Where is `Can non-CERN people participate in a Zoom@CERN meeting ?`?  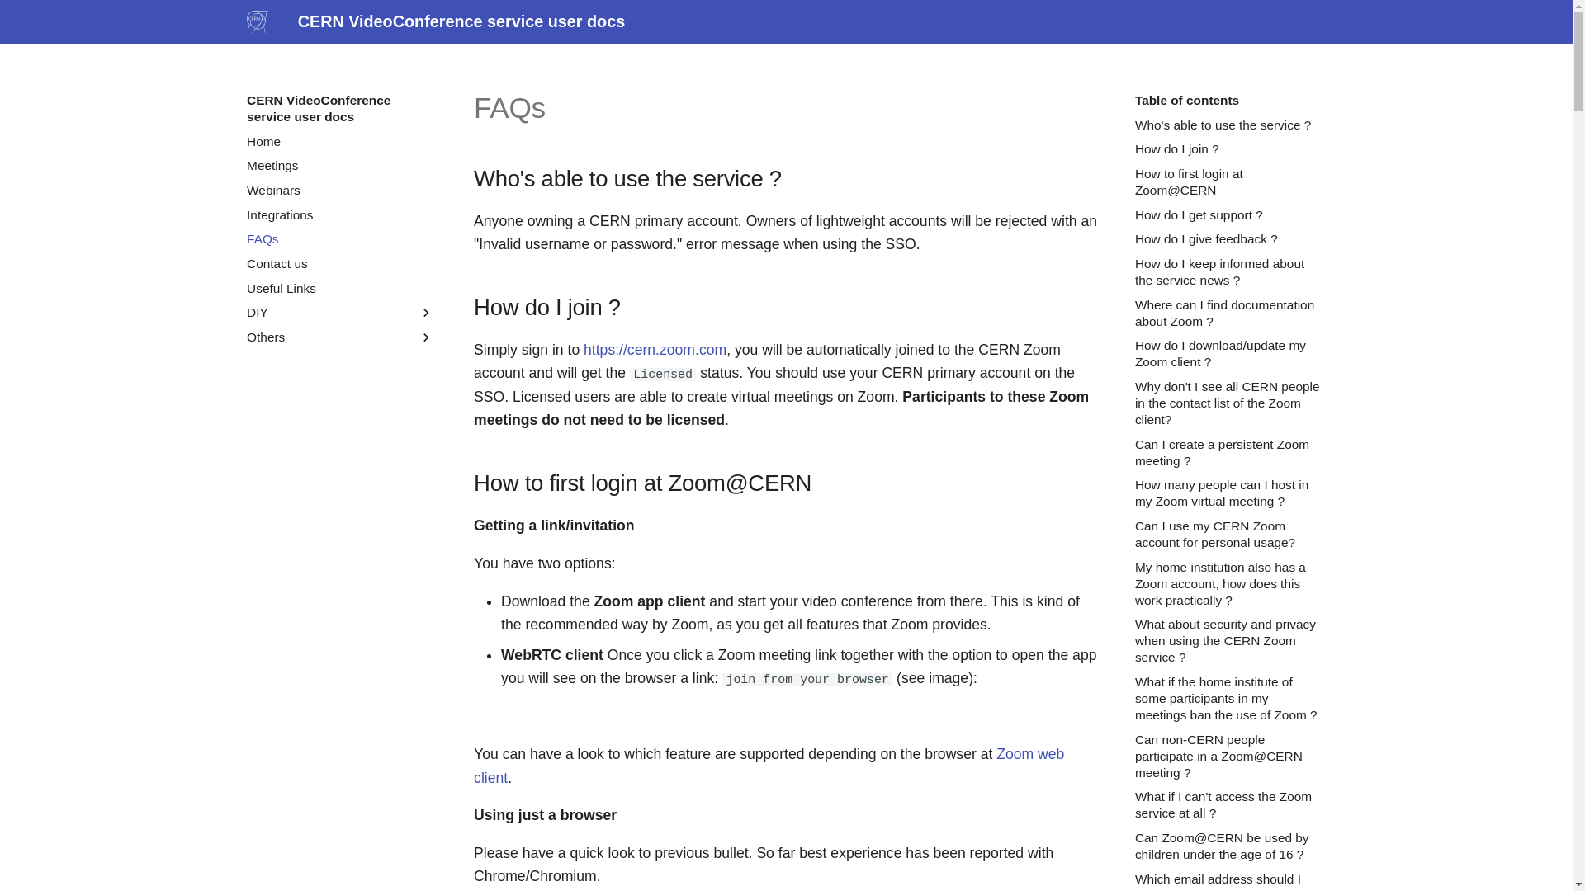 Can non-CERN people participate in a Zoom@CERN meeting ? is located at coordinates (1228, 757).